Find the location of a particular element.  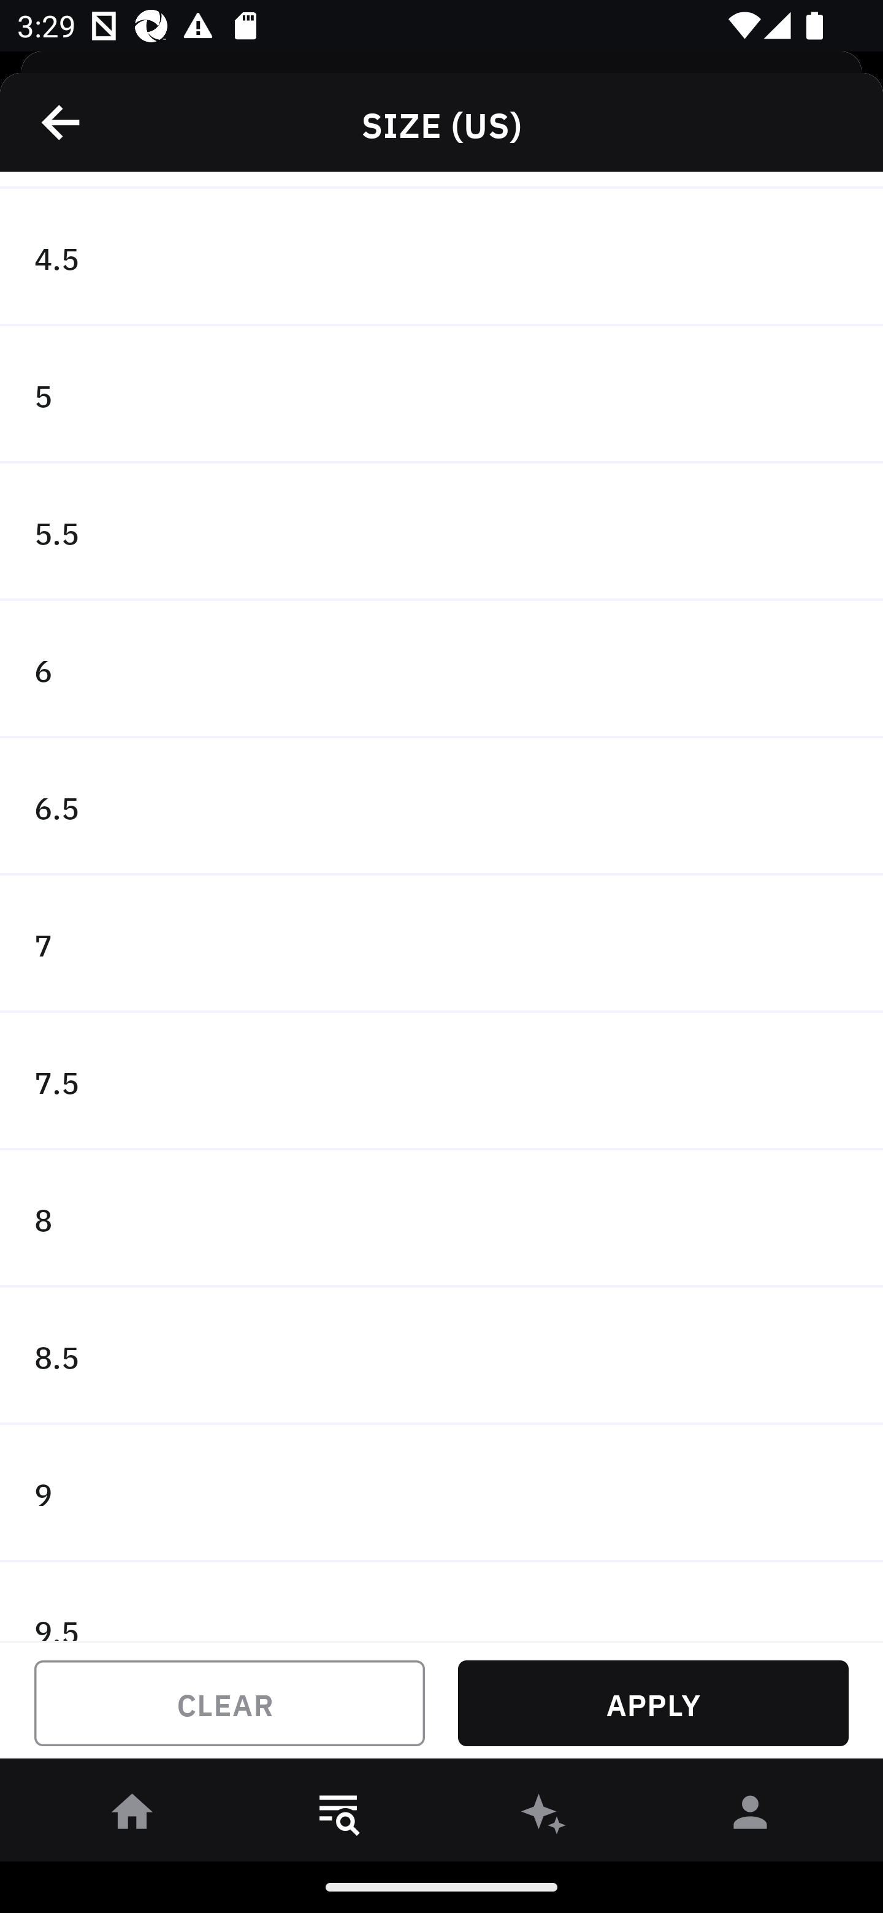

9 is located at coordinates (442, 1494).